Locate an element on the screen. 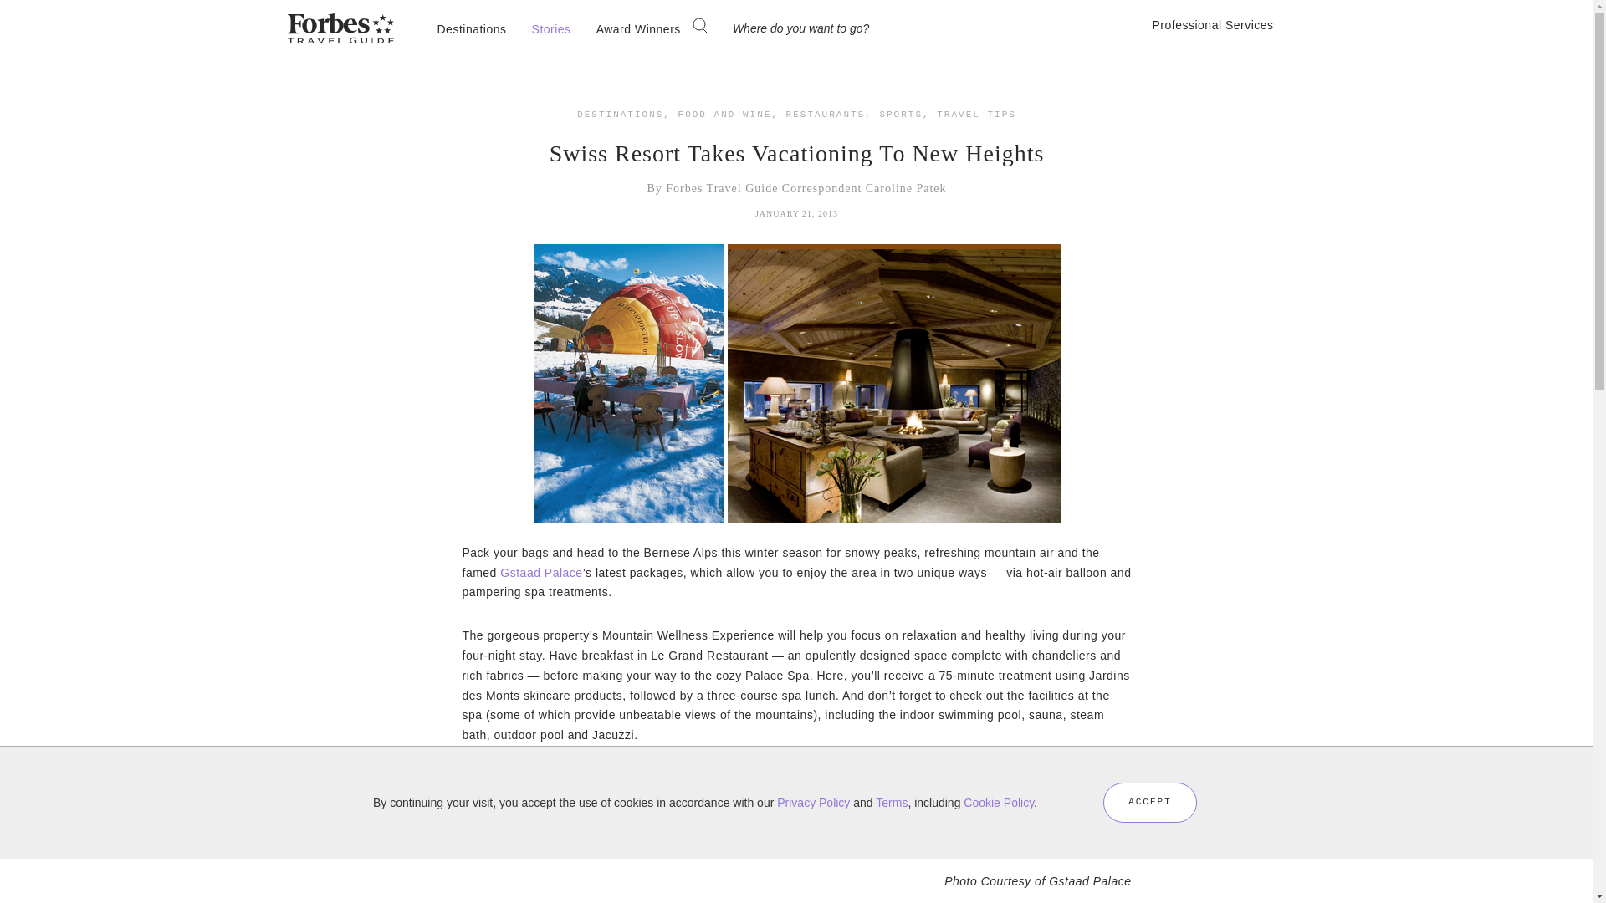 This screenshot has height=903, width=1606. TRAVEL TIPS is located at coordinates (976, 114).